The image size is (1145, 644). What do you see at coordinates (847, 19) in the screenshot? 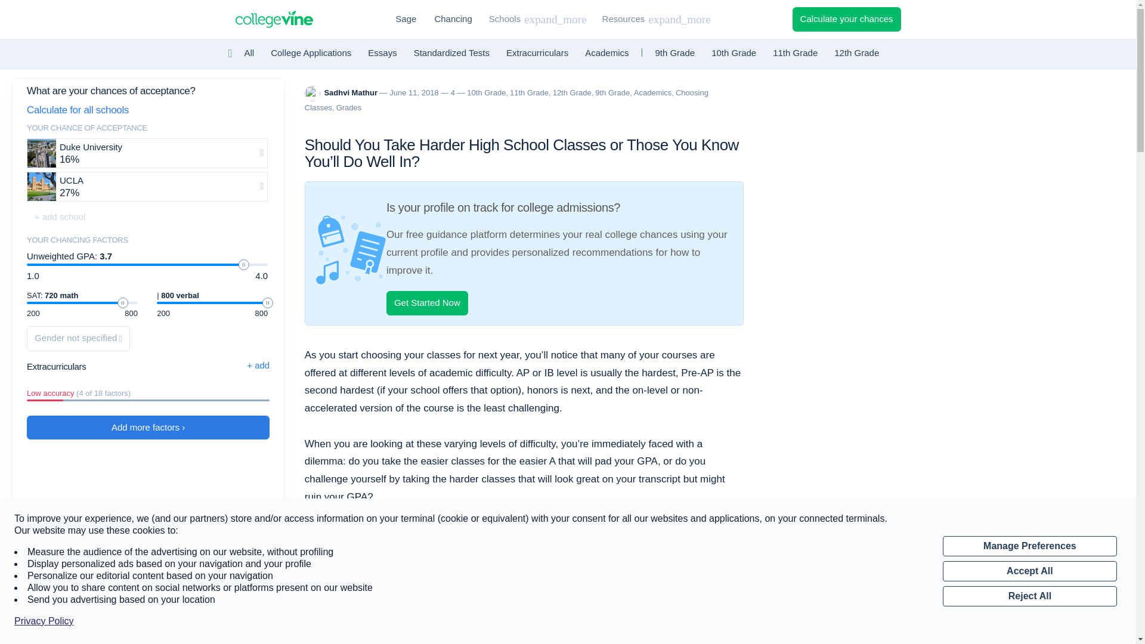
I see `Calculate your chances` at bounding box center [847, 19].